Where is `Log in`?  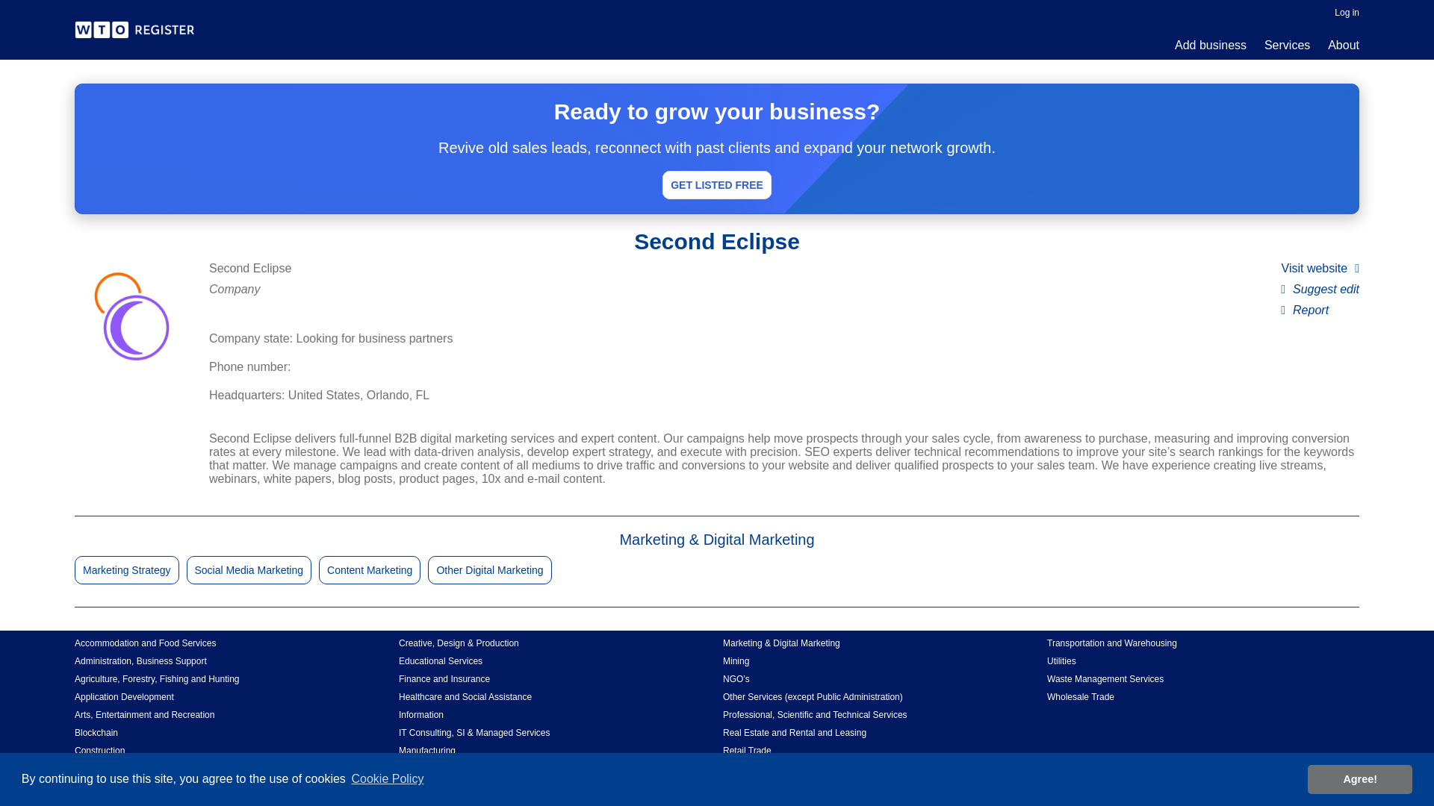 Log in is located at coordinates (1347, 12).